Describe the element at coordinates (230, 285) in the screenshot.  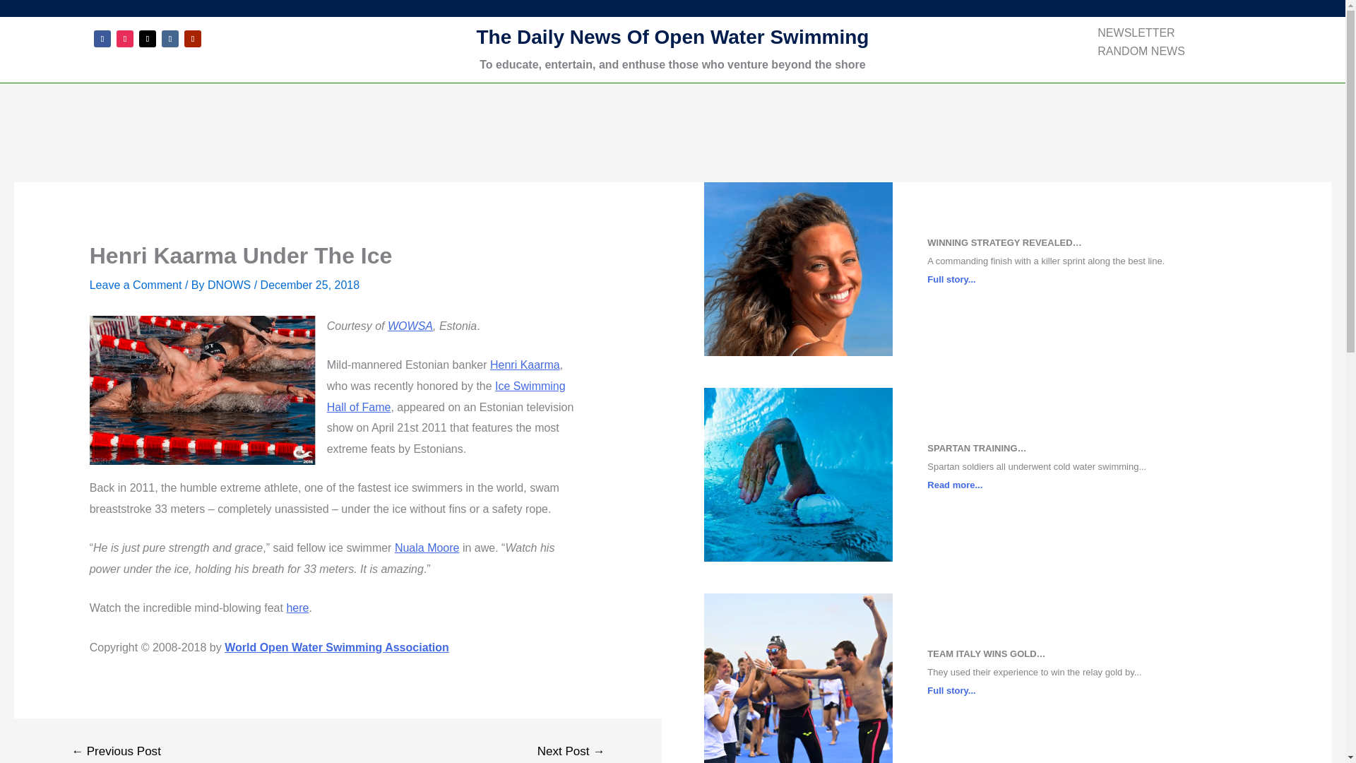
I see `DNOWS` at that location.